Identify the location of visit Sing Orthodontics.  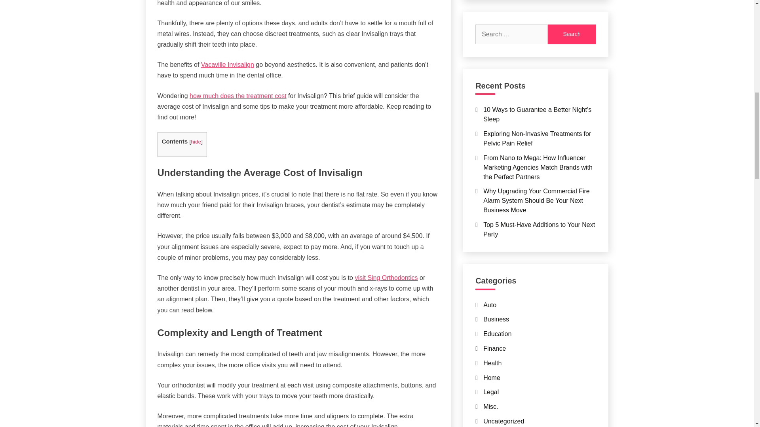
(386, 278).